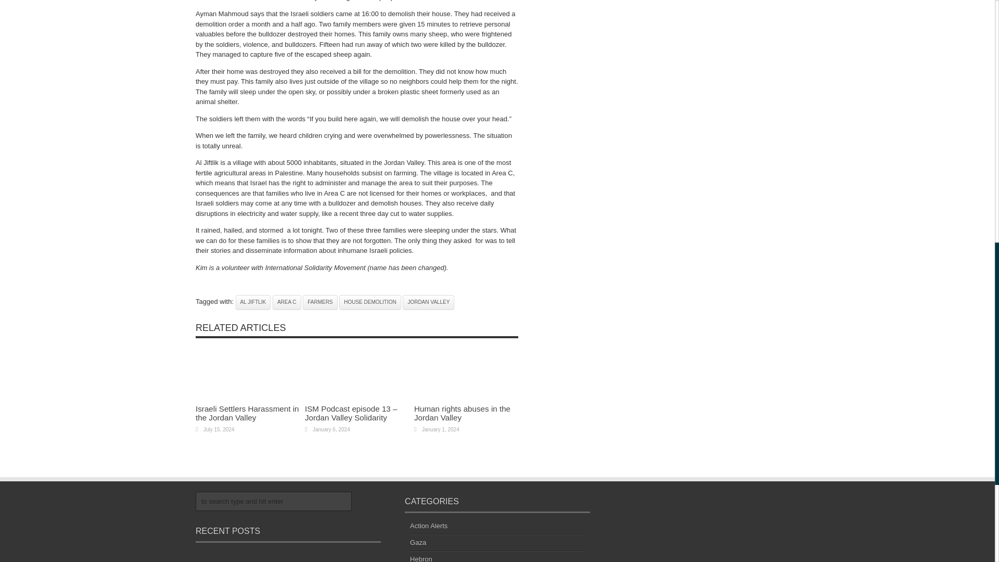 Image resolution: width=999 pixels, height=562 pixels. Describe the element at coordinates (370, 302) in the screenshot. I see `HOUSE DEMOLITION` at that location.